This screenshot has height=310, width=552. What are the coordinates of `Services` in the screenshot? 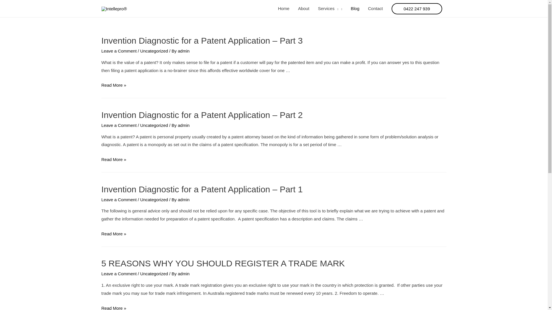 It's located at (330, 9).